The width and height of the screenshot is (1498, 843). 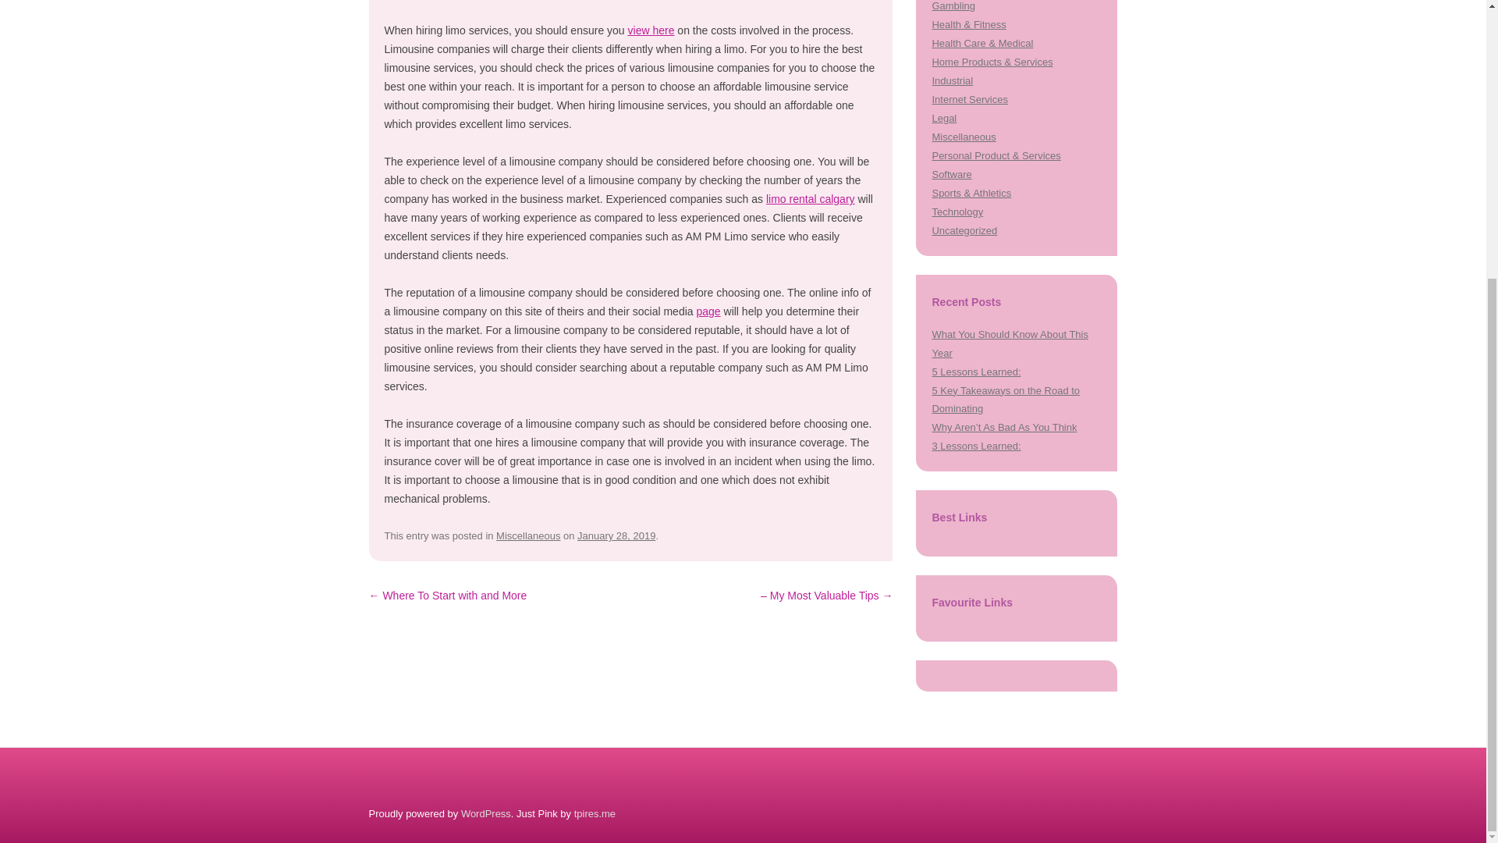 What do you see at coordinates (957, 211) in the screenshot?
I see `Technology` at bounding box center [957, 211].